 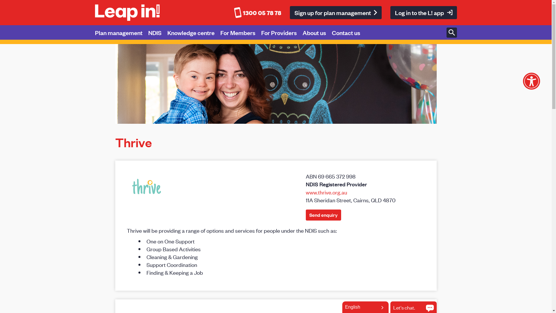 I want to click on About us, so click(x=317, y=32).